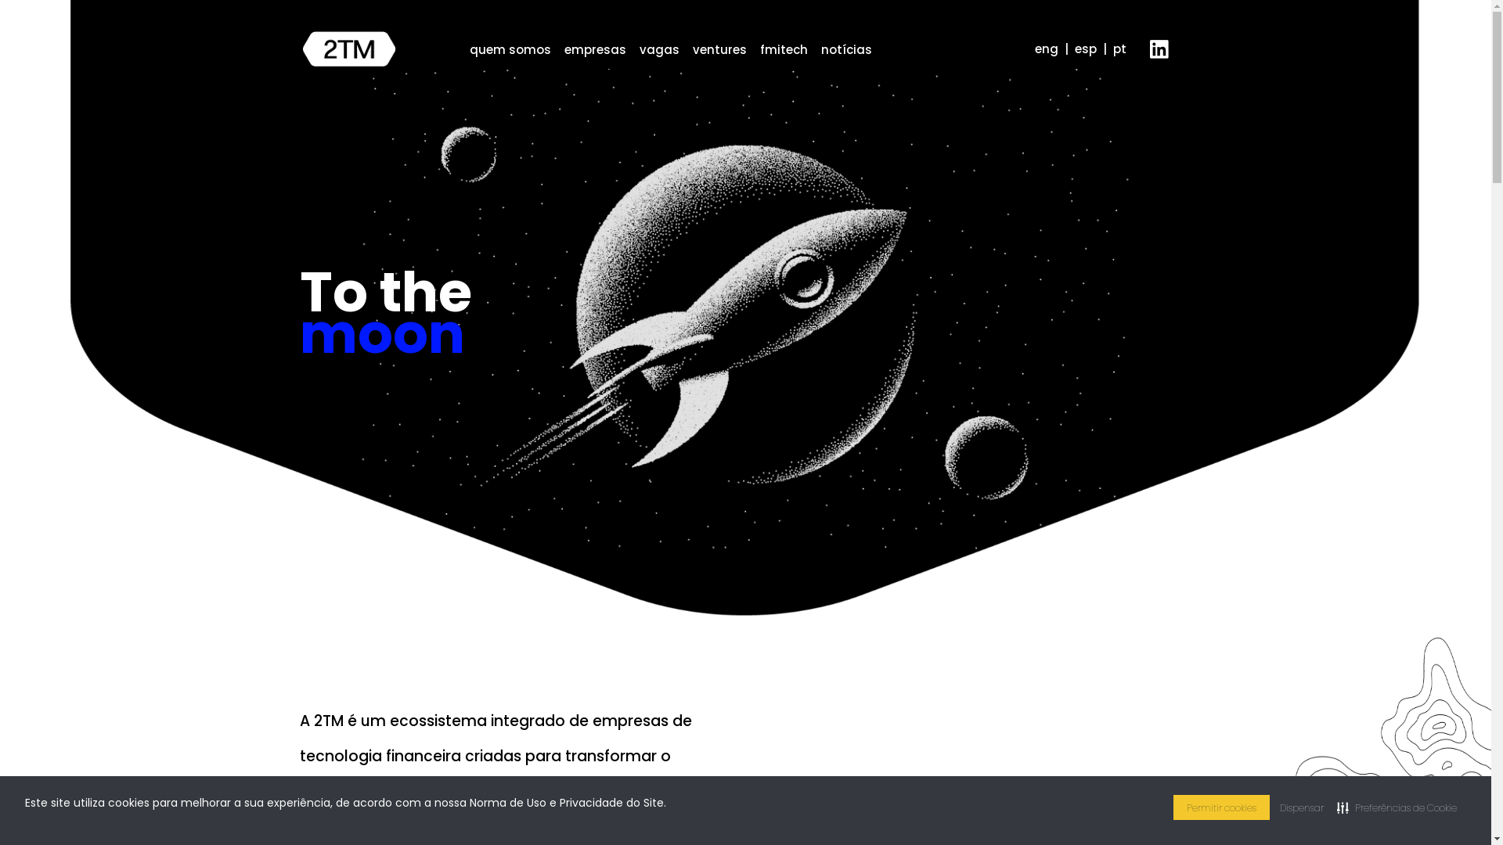  Describe the element at coordinates (1302, 807) in the screenshot. I see `Dispensar` at that location.